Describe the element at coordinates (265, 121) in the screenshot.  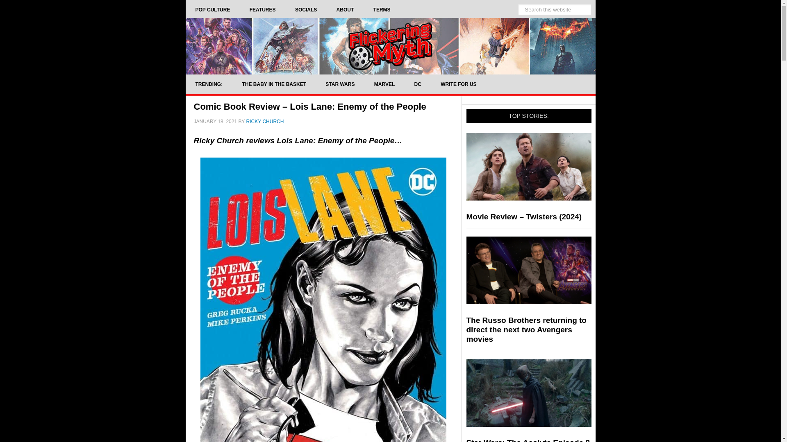
I see `RICKY CHURCH` at that location.